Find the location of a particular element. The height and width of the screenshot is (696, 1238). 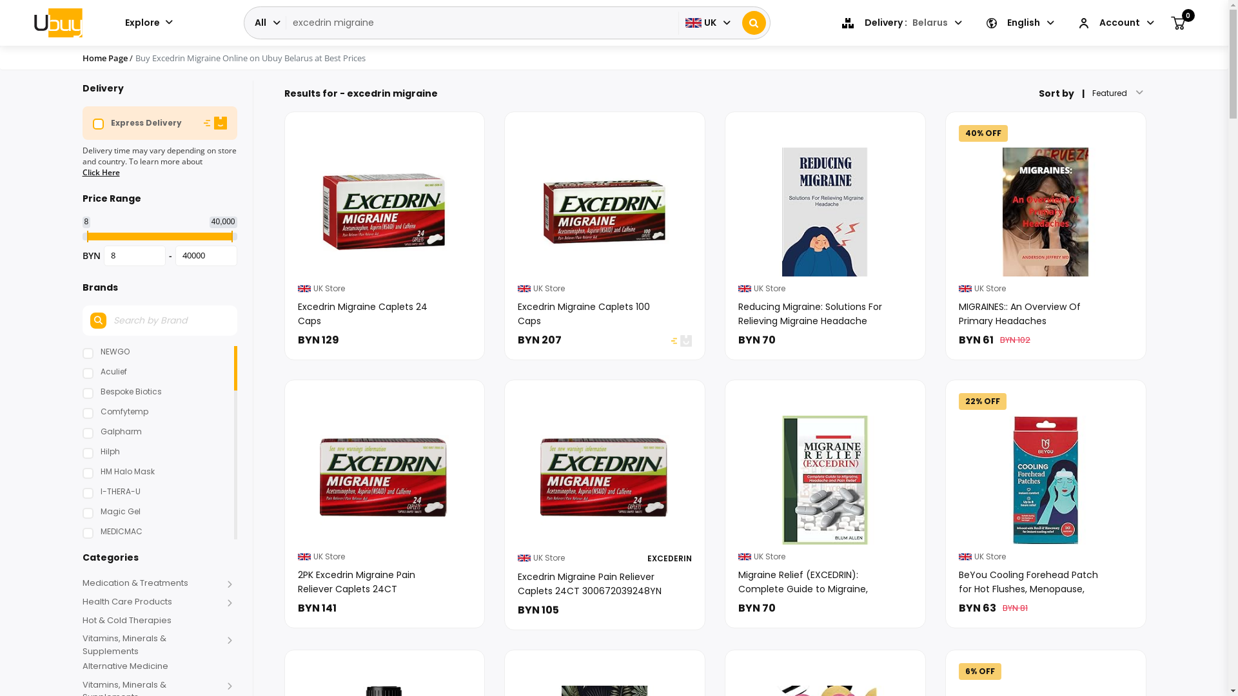

Health Care Products is located at coordinates (152, 602).